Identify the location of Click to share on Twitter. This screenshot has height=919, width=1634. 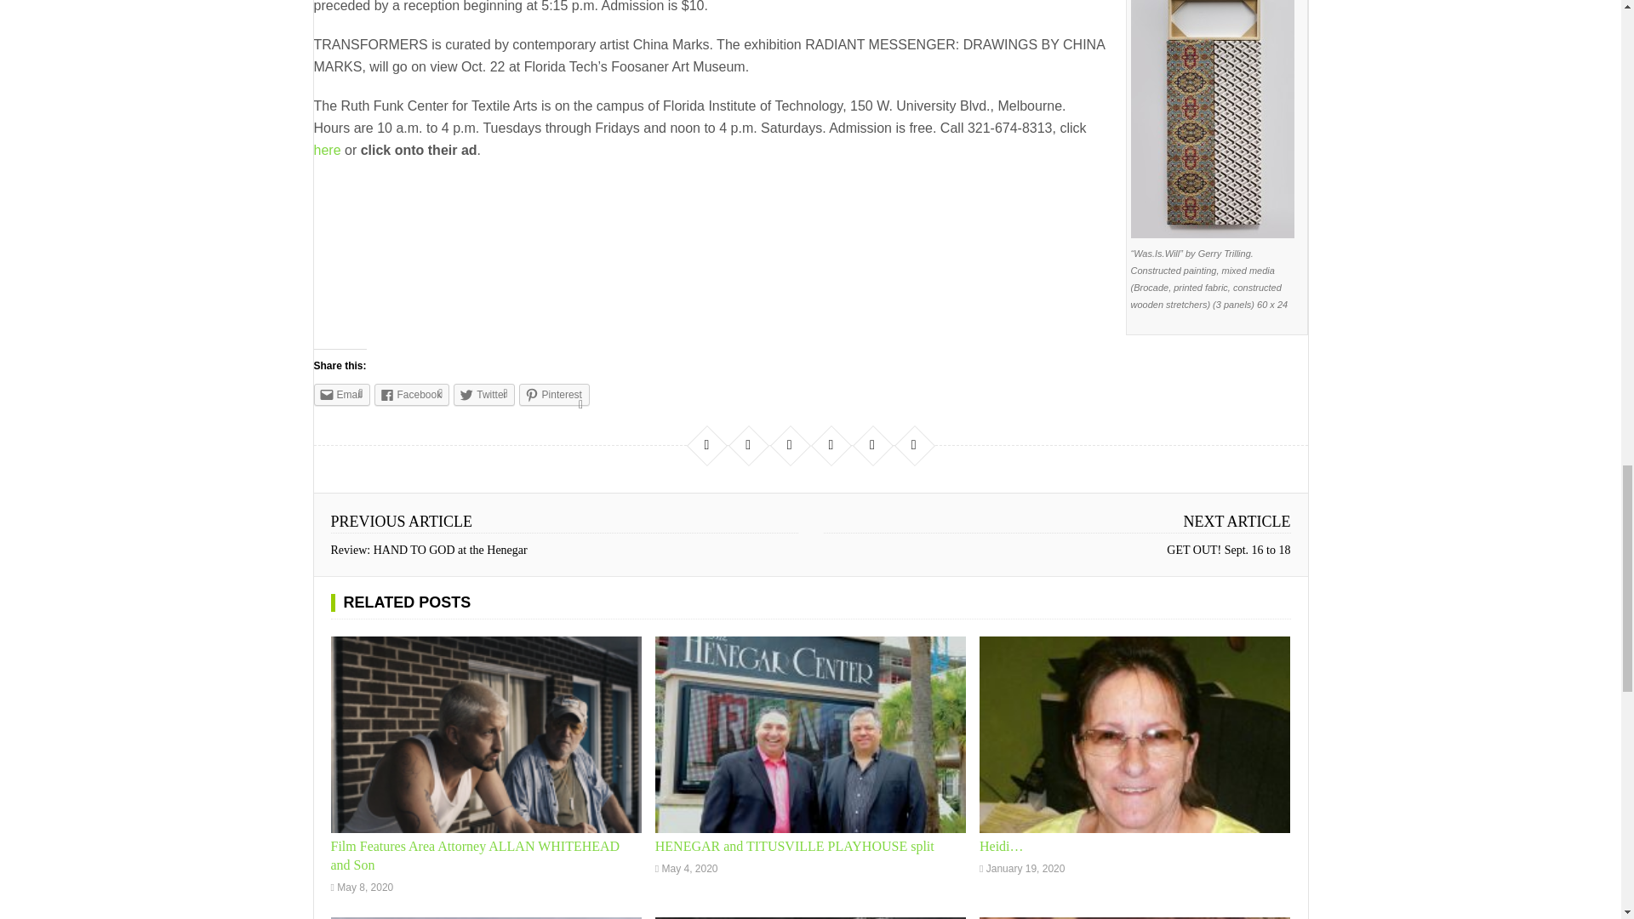
(483, 395).